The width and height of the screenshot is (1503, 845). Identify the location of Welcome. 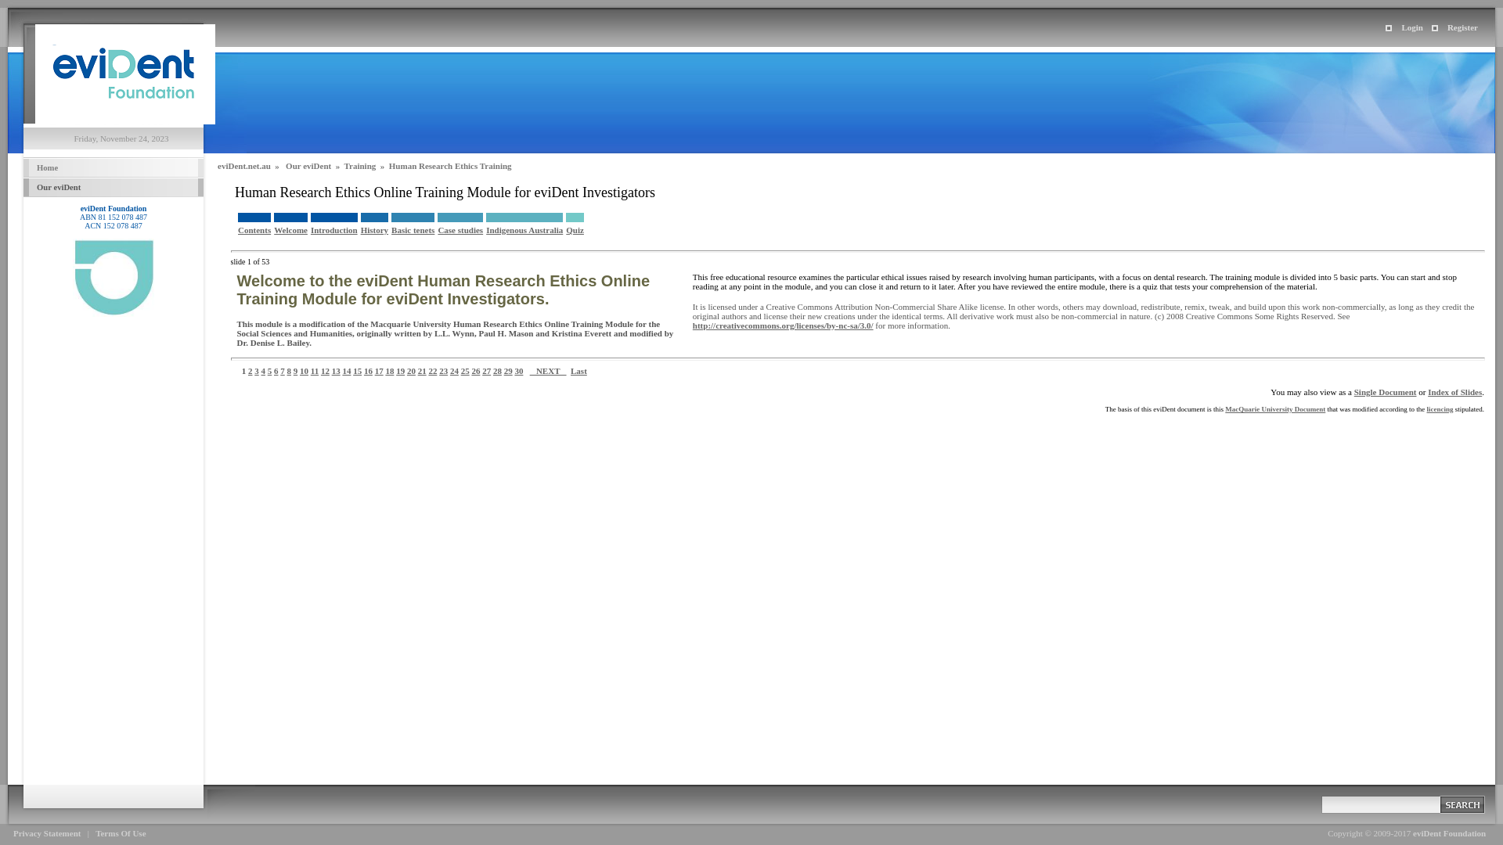
(291, 230).